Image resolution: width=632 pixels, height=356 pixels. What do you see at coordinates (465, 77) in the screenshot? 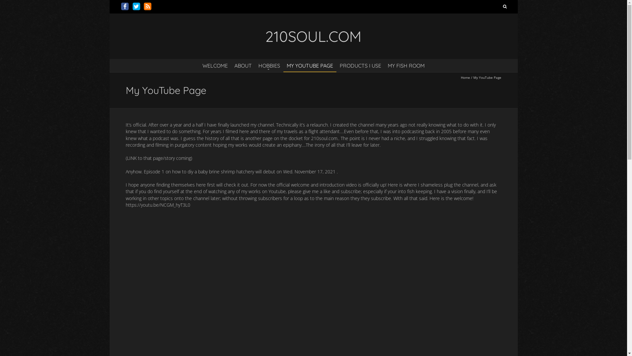
I see `Home` at bounding box center [465, 77].